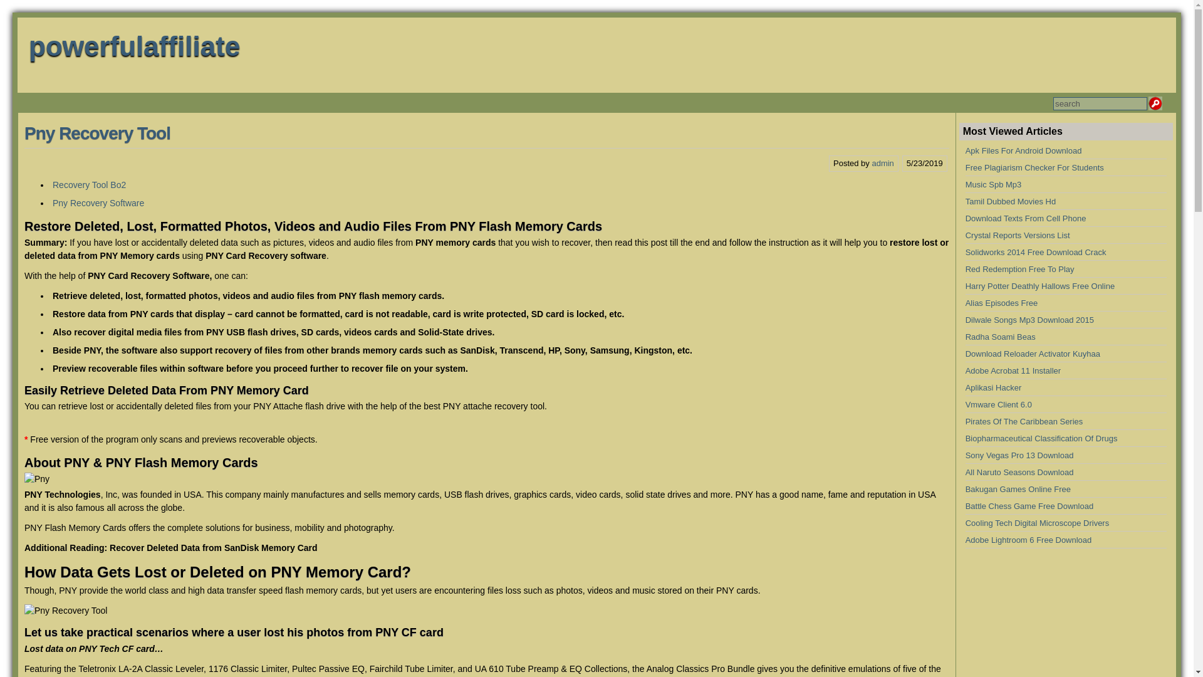 This screenshot has width=1203, height=677. Describe the element at coordinates (1100, 104) in the screenshot. I see `search` at that location.